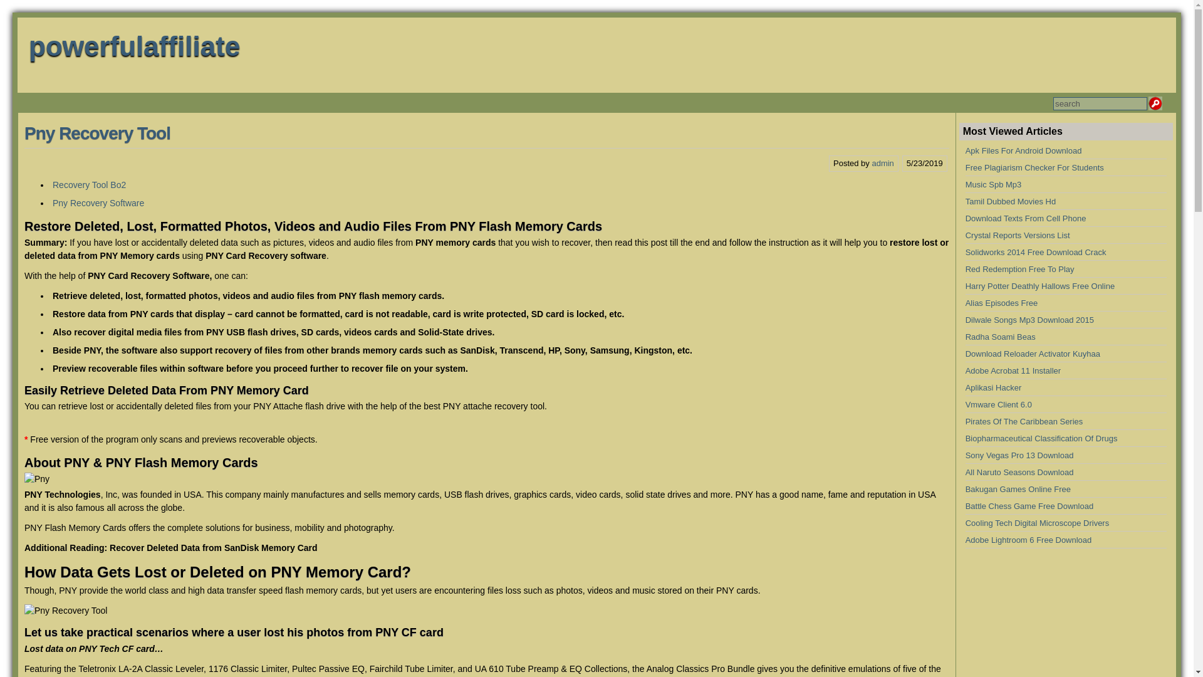 This screenshot has width=1203, height=677. Describe the element at coordinates (1100, 104) in the screenshot. I see `search` at that location.